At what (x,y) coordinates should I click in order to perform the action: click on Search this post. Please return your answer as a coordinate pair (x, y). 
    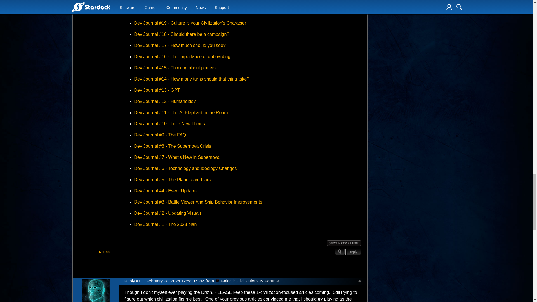
    Looking at the image, I should click on (340, 252).